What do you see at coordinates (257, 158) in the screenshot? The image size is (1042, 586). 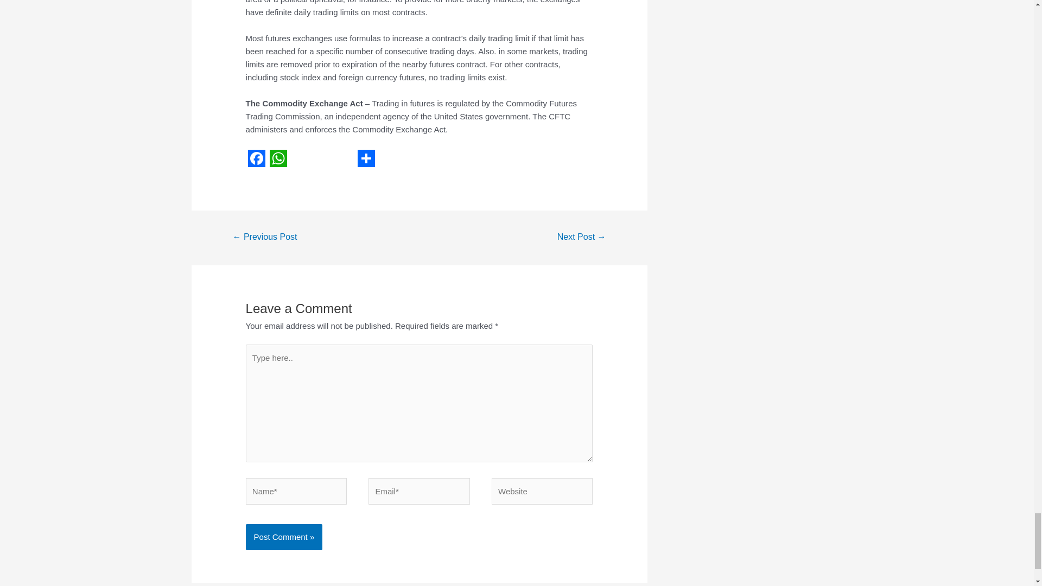 I see `Facebook` at bounding box center [257, 158].